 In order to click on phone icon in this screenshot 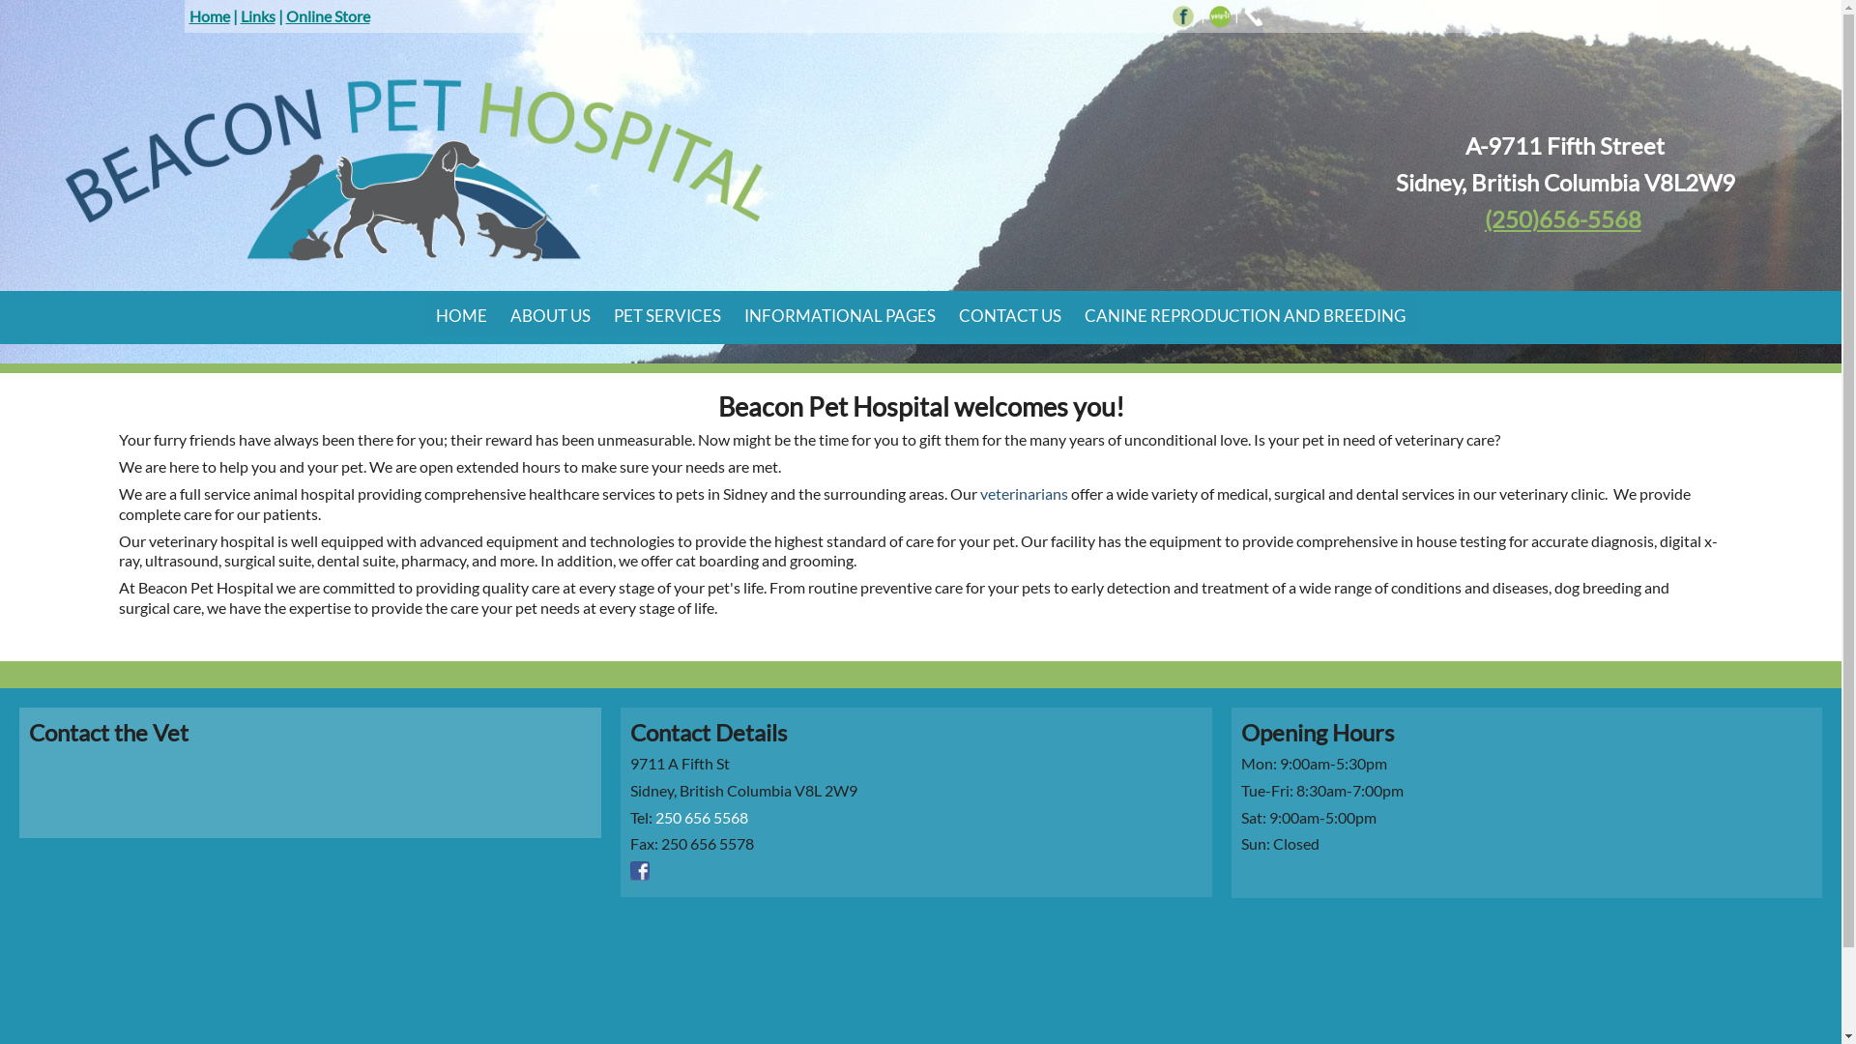, I will do `click(1253, 16)`.